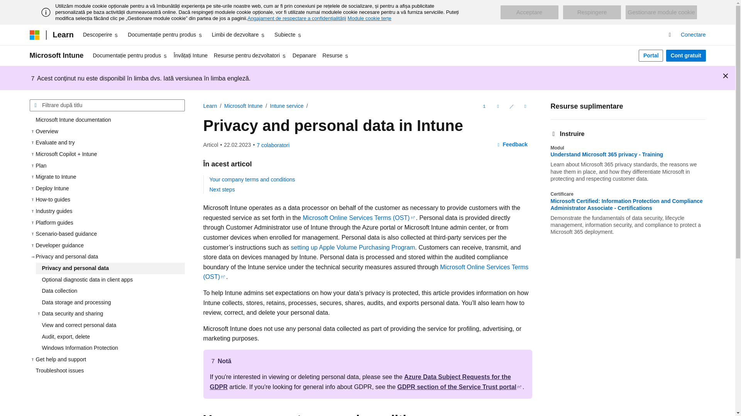 Image resolution: width=741 pixels, height=416 pixels. Describe the element at coordinates (288, 35) in the screenshot. I see `Subiecte` at that location.